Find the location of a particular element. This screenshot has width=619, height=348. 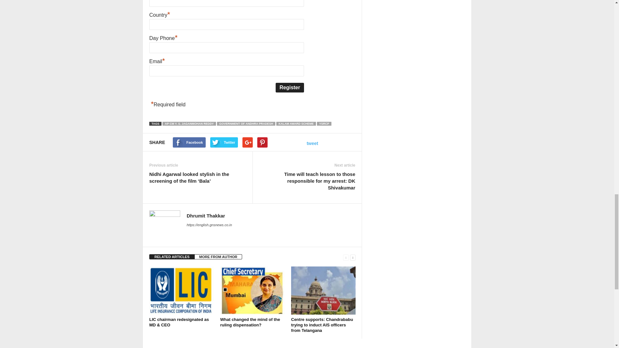

What changed the mind of the ruling dispensation? is located at coordinates (250, 322).